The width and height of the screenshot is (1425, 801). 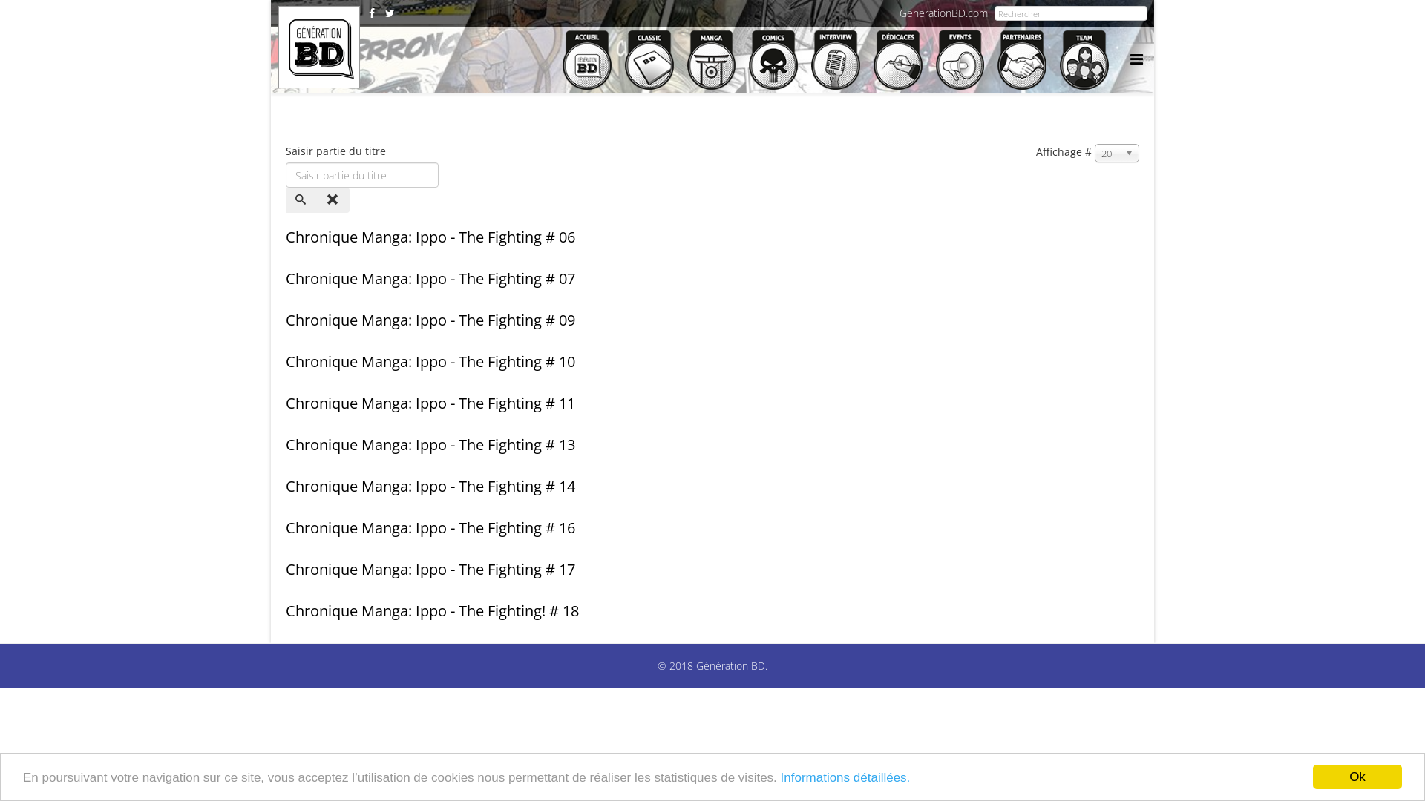 What do you see at coordinates (587, 58) in the screenshot?
I see `Accueil` at bounding box center [587, 58].